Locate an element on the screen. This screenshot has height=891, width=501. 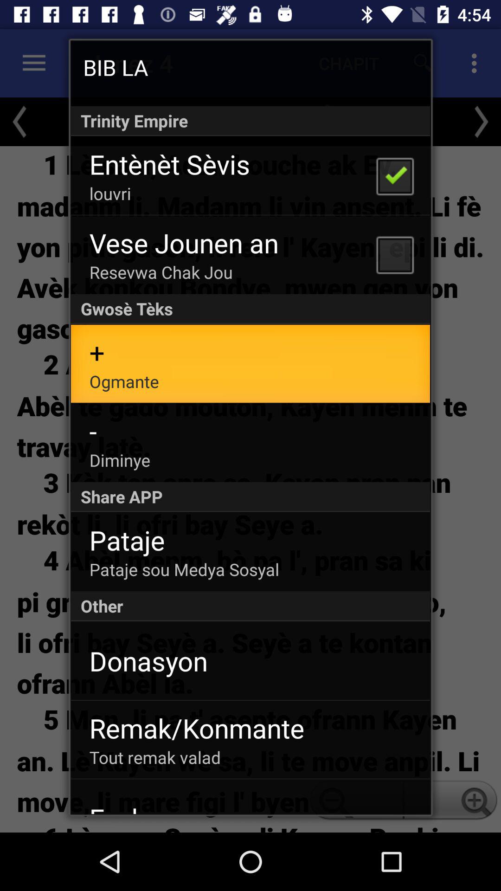
turn off icon below tout remak valad item is located at coordinates (156, 807).